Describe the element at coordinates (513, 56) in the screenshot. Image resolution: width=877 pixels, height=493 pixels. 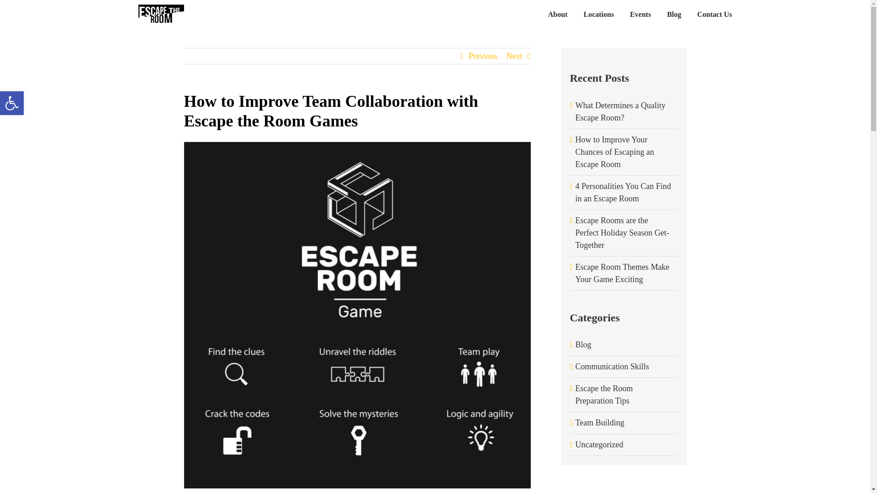
I see `Next` at that location.